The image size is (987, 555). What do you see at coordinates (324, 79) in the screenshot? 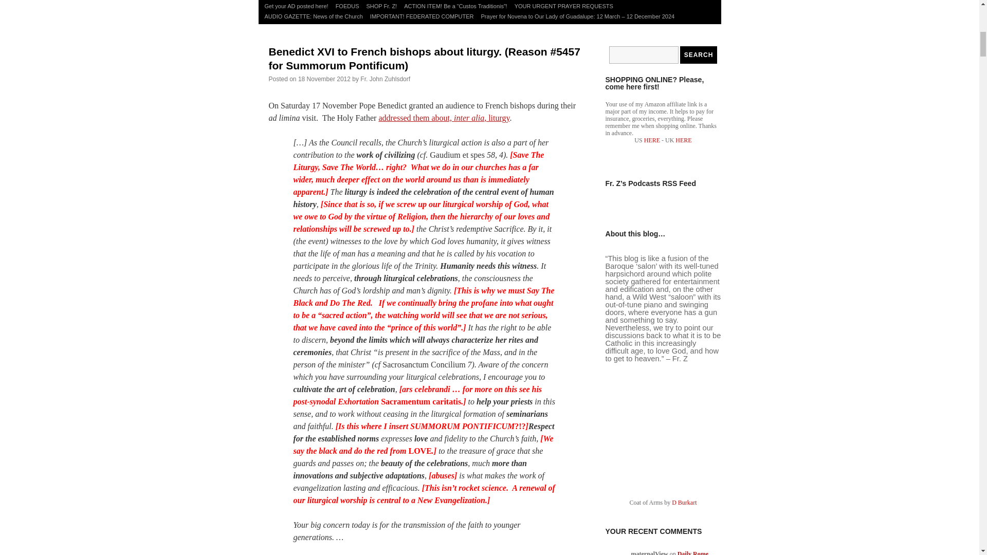
I see `10:08 AM` at bounding box center [324, 79].